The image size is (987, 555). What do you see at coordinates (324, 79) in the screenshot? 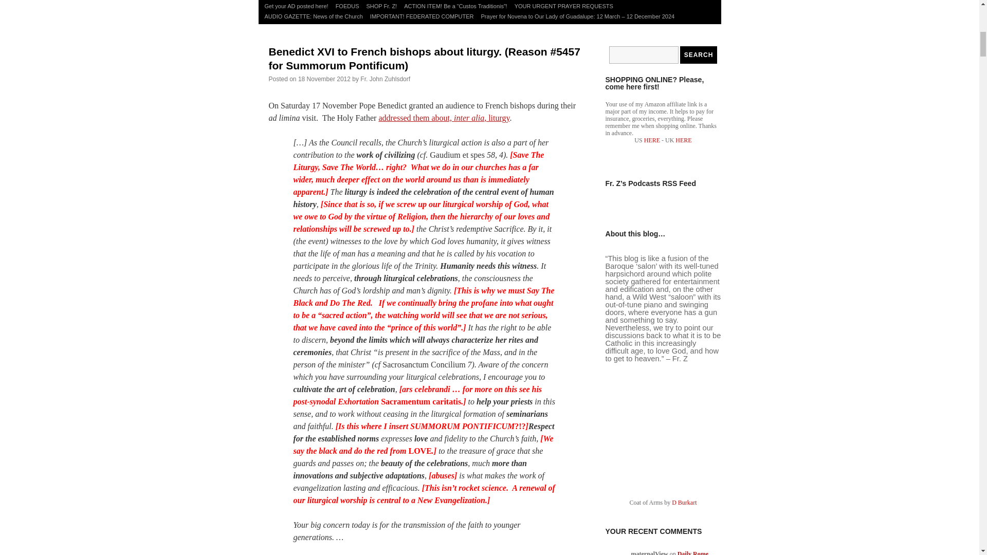
I see `10:08 AM` at bounding box center [324, 79].